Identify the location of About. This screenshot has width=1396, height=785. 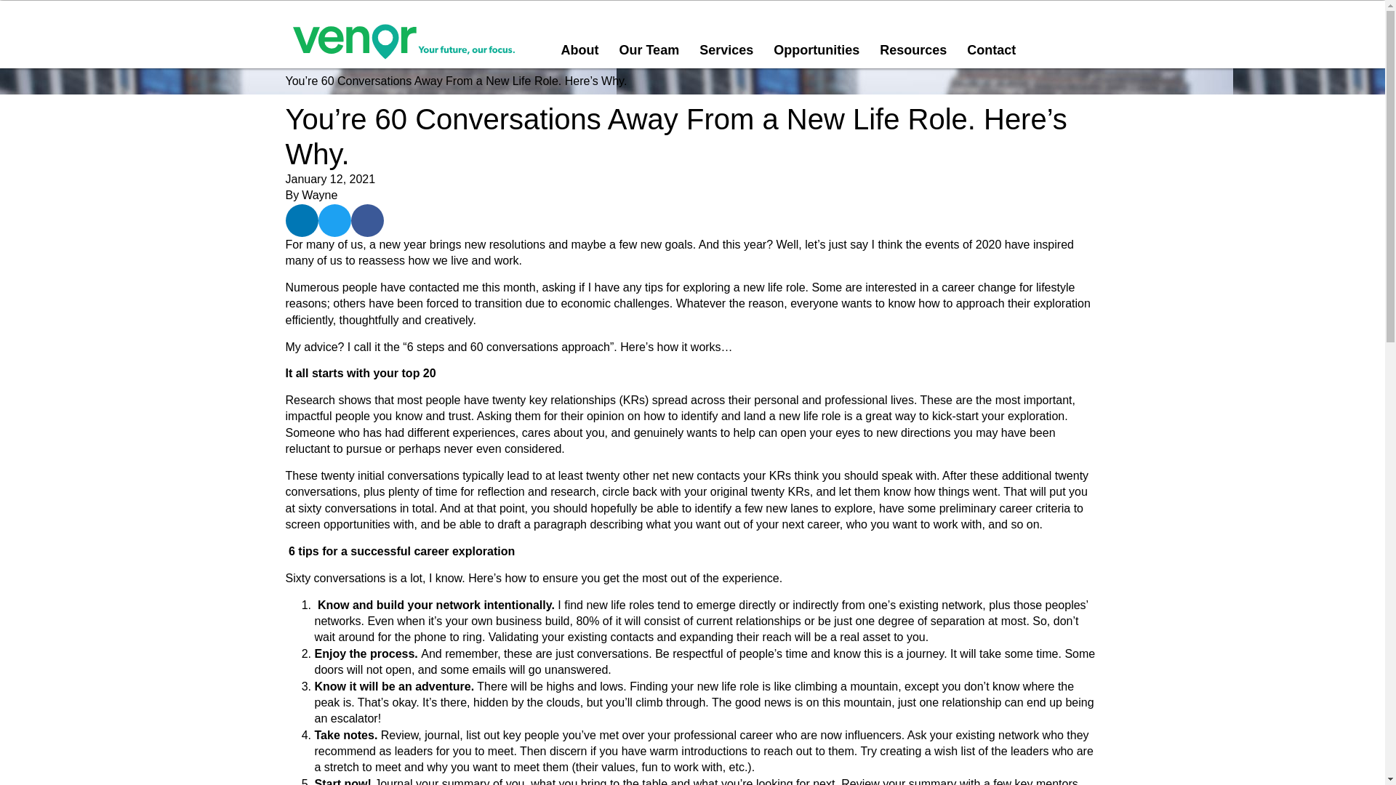
(579, 50).